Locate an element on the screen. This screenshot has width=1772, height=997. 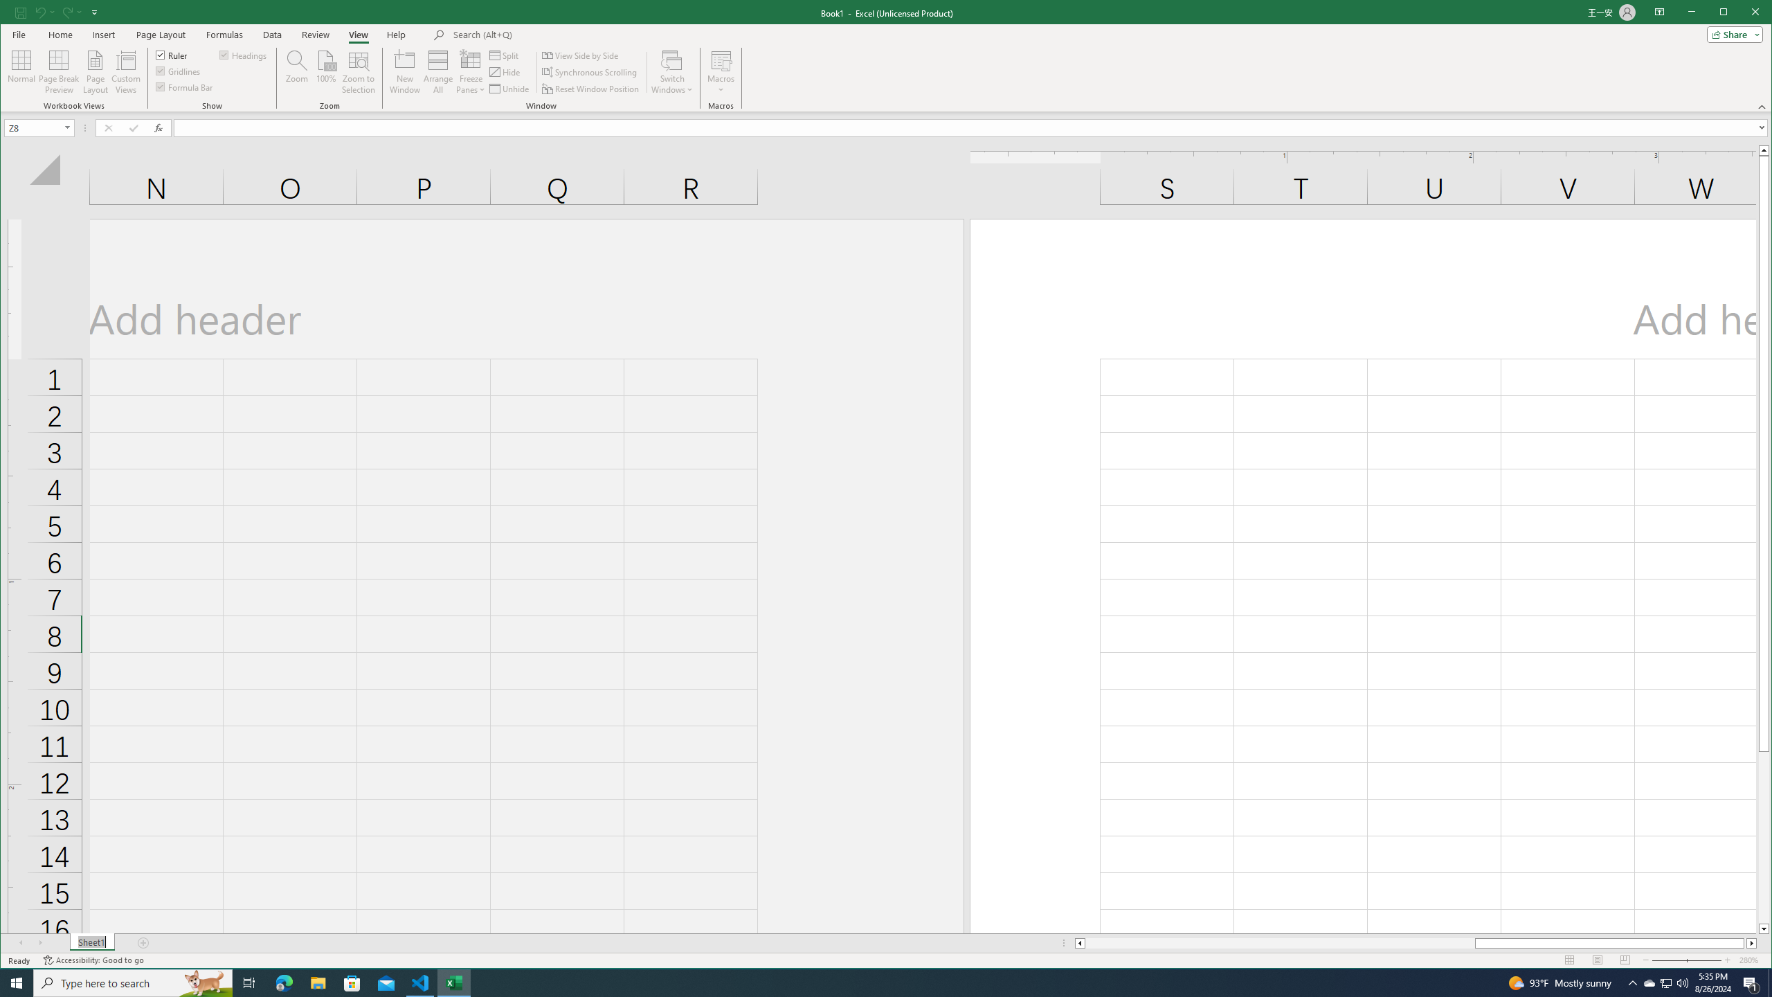
Unhide... is located at coordinates (510, 89).